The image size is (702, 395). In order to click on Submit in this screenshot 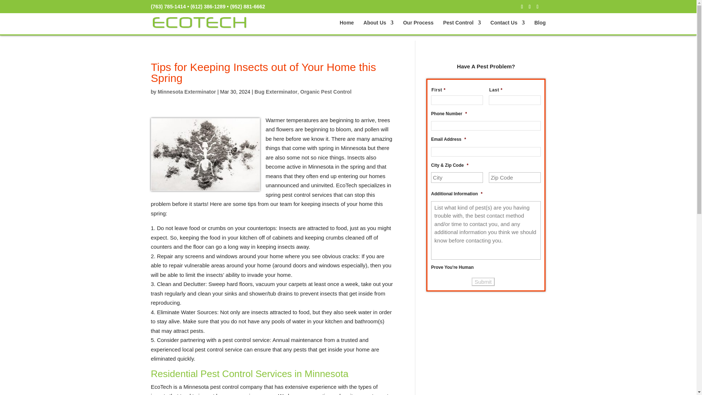, I will do `click(483, 282)`.